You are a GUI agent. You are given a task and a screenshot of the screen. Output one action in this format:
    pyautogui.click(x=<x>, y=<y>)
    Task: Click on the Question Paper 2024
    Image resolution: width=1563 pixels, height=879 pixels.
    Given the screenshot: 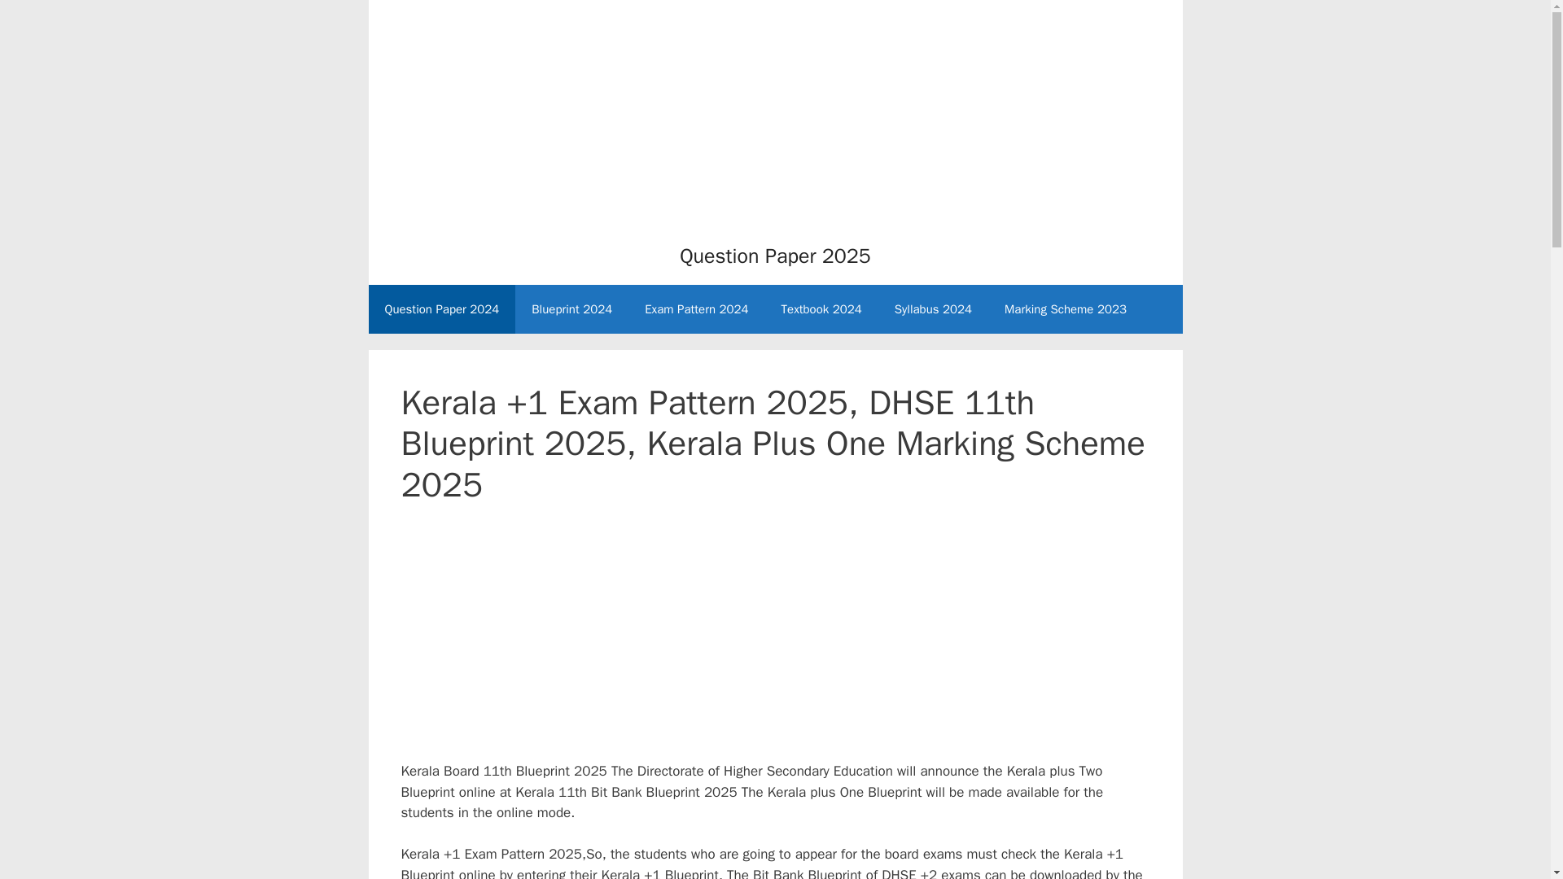 What is the action you would take?
    pyautogui.click(x=441, y=309)
    